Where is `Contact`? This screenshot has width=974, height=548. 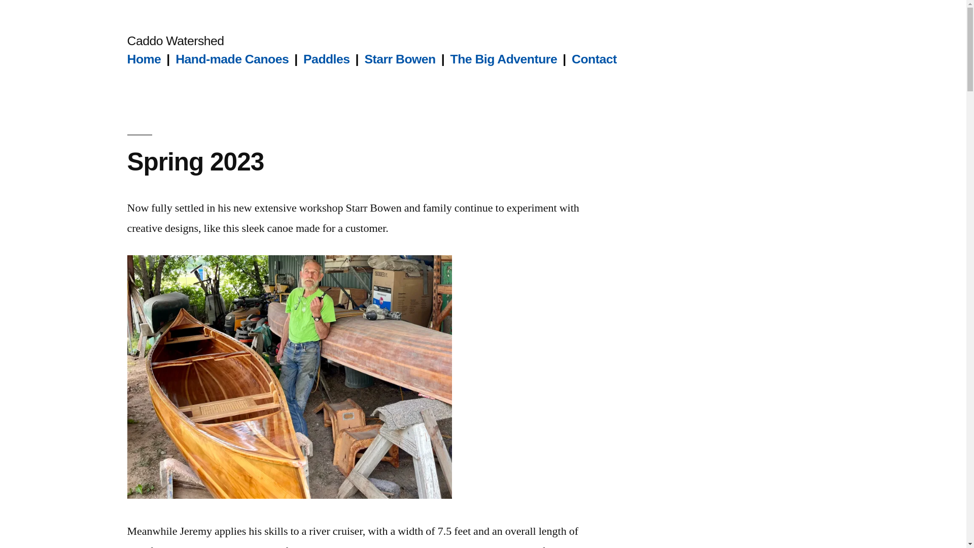
Contact is located at coordinates (594, 59).